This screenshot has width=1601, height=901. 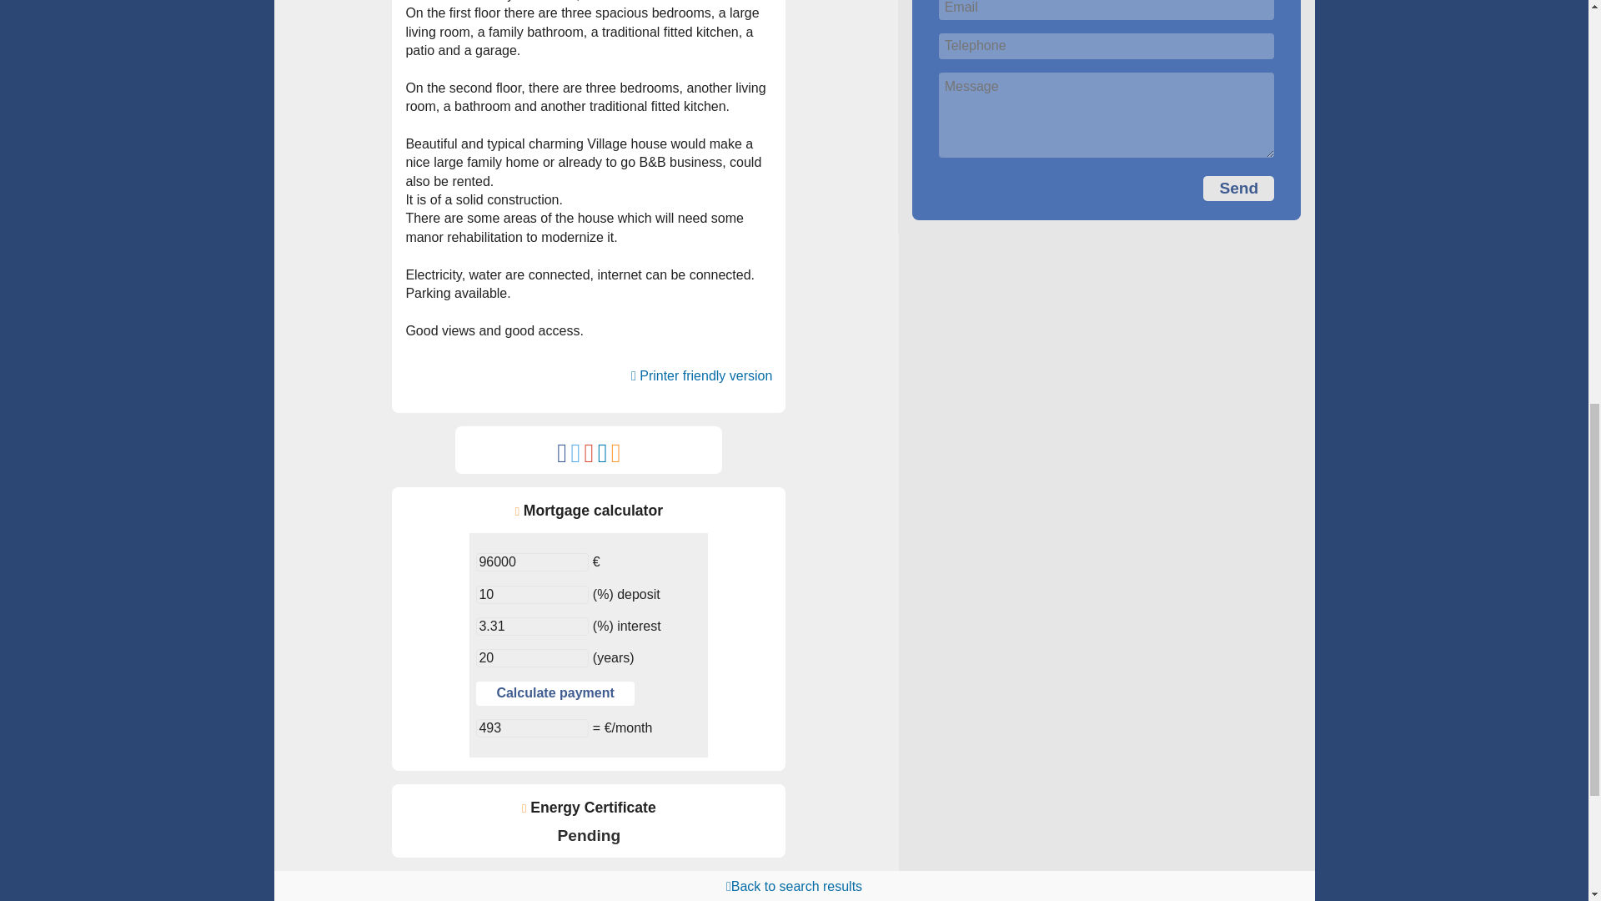 I want to click on 493, so click(x=532, y=727).